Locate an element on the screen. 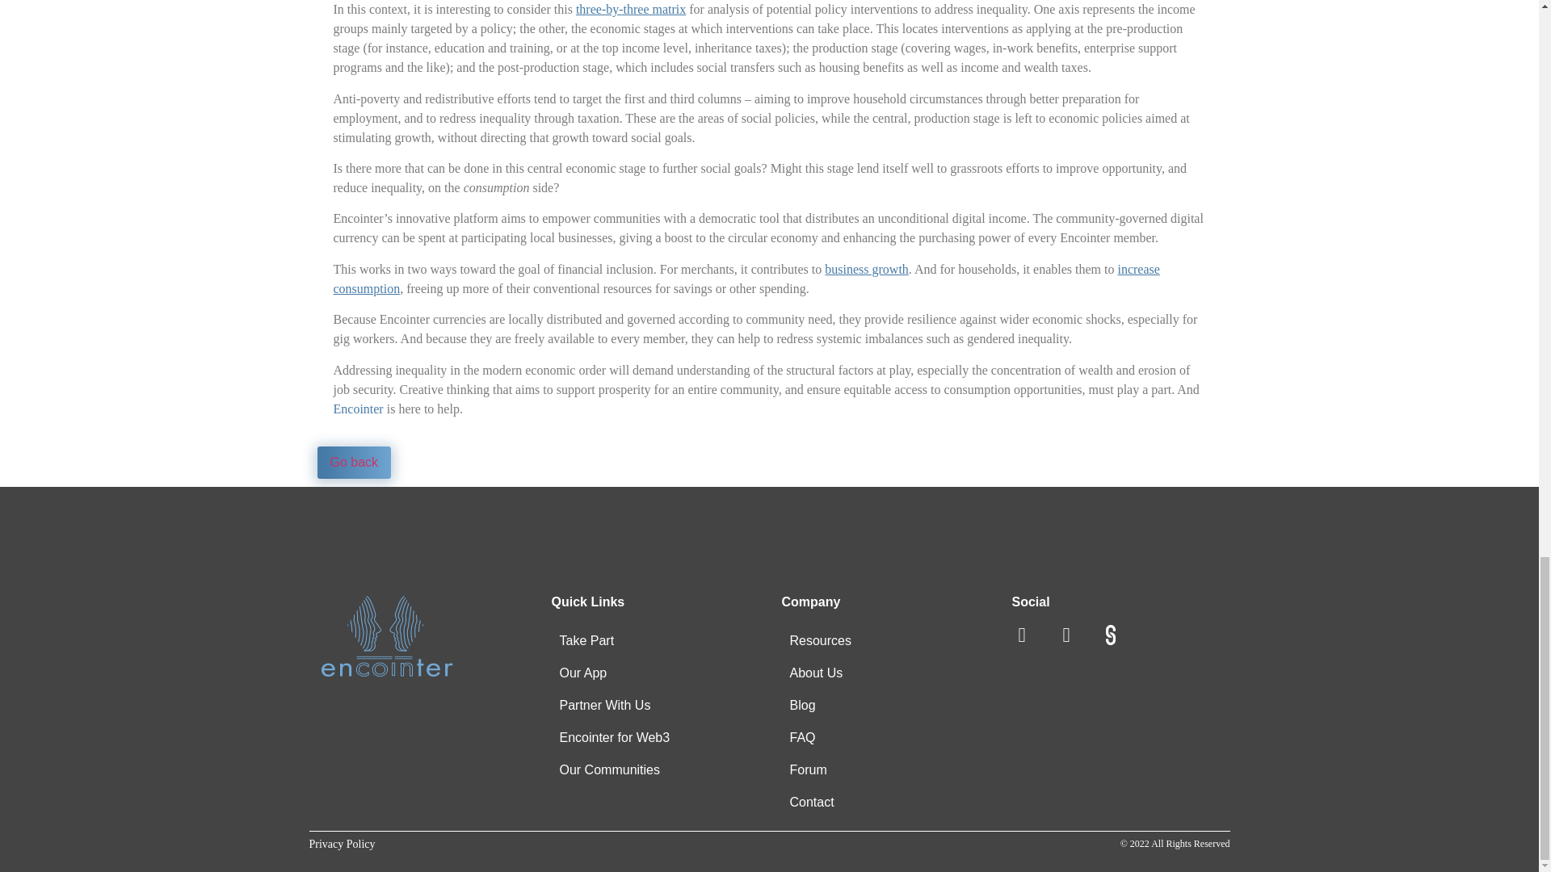 Image resolution: width=1551 pixels, height=872 pixels. Encointer is located at coordinates (358, 409).